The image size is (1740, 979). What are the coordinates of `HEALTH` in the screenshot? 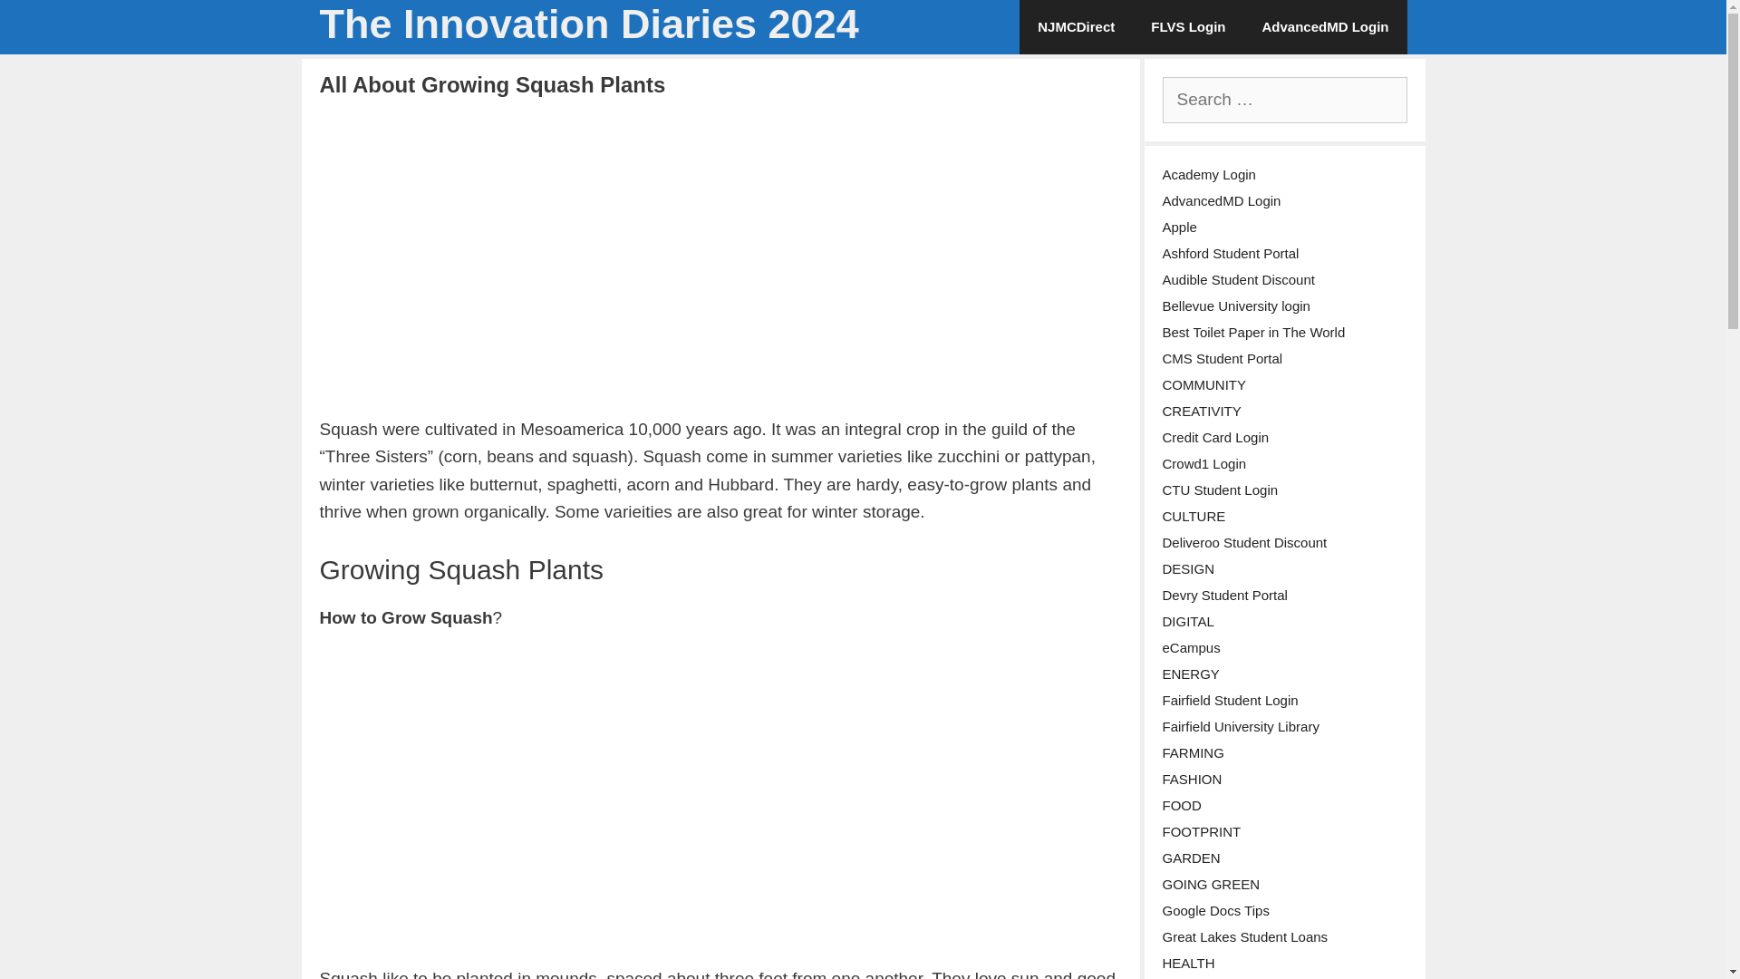 It's located at (1188, 963).